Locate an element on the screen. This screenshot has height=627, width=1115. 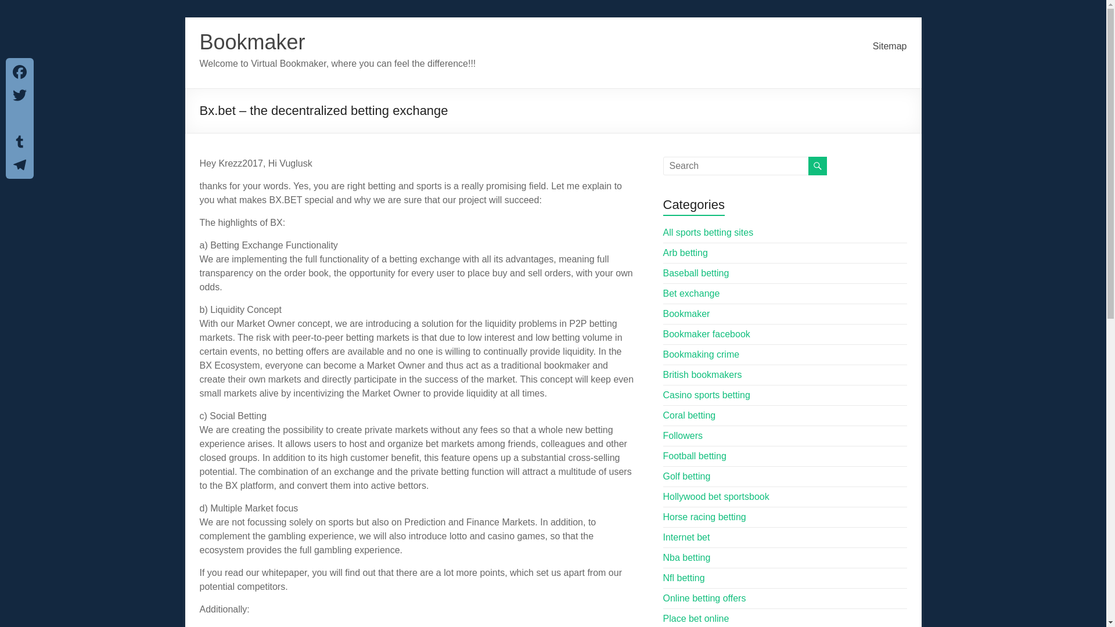
Casino sports betting is located at coordinates (707, 395).